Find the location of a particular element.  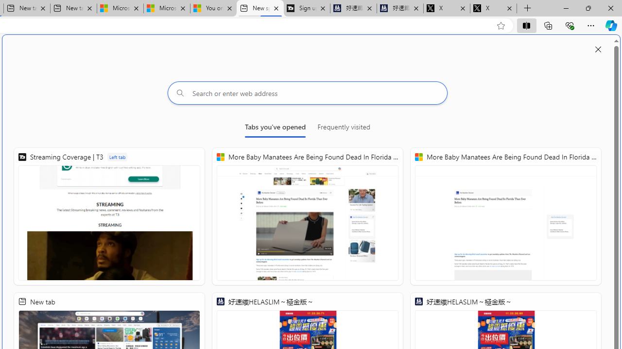

Search or enter web address is located at coordinates (308, 93).